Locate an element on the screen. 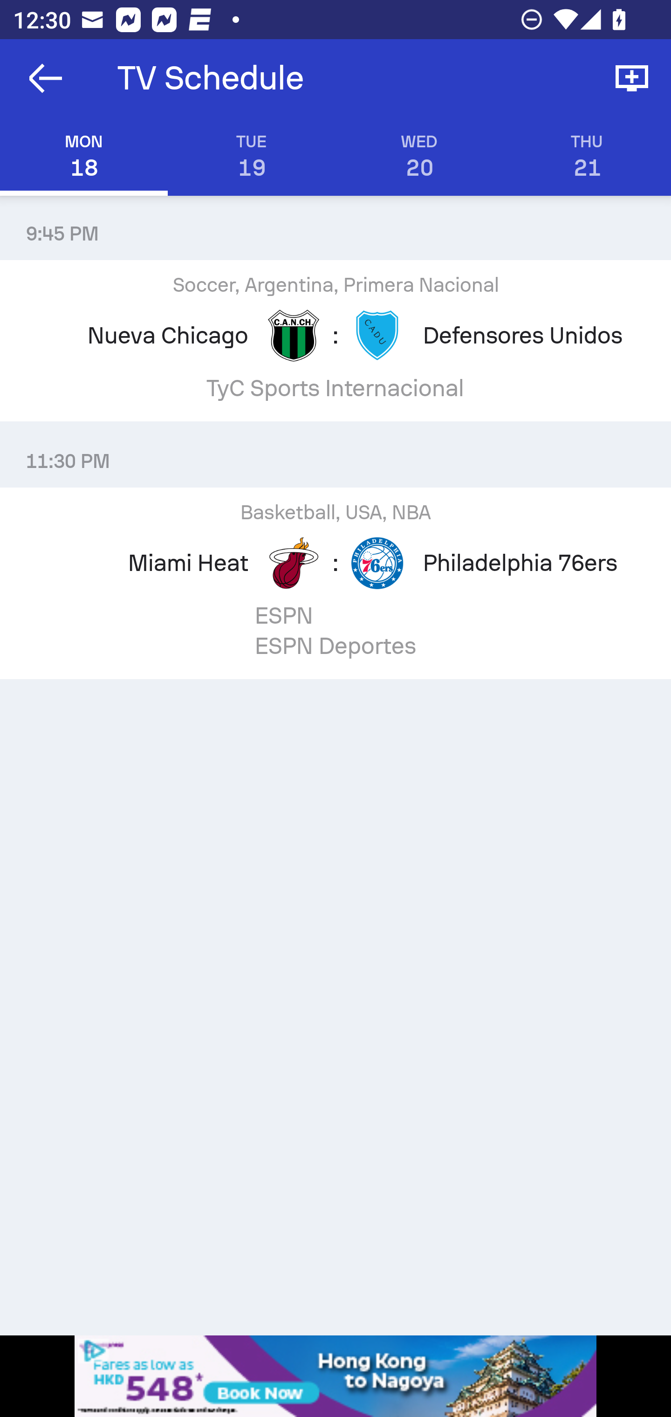  WED 20 is located at coordinates (419, 157).